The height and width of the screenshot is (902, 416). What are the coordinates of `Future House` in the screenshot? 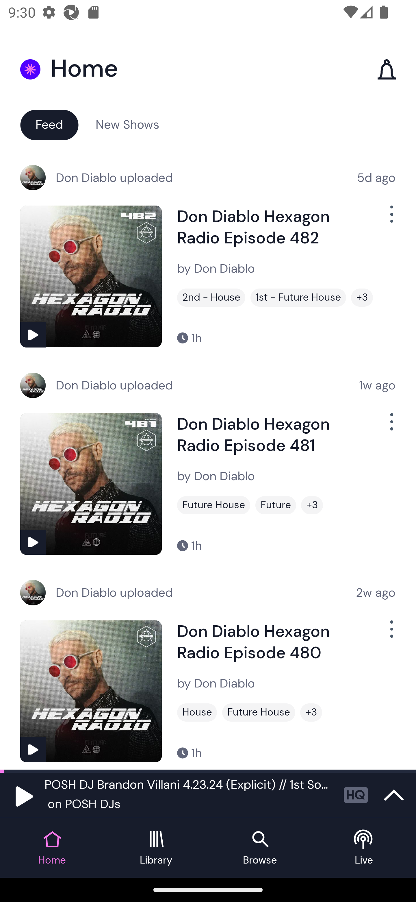 It's located at (213, 505).